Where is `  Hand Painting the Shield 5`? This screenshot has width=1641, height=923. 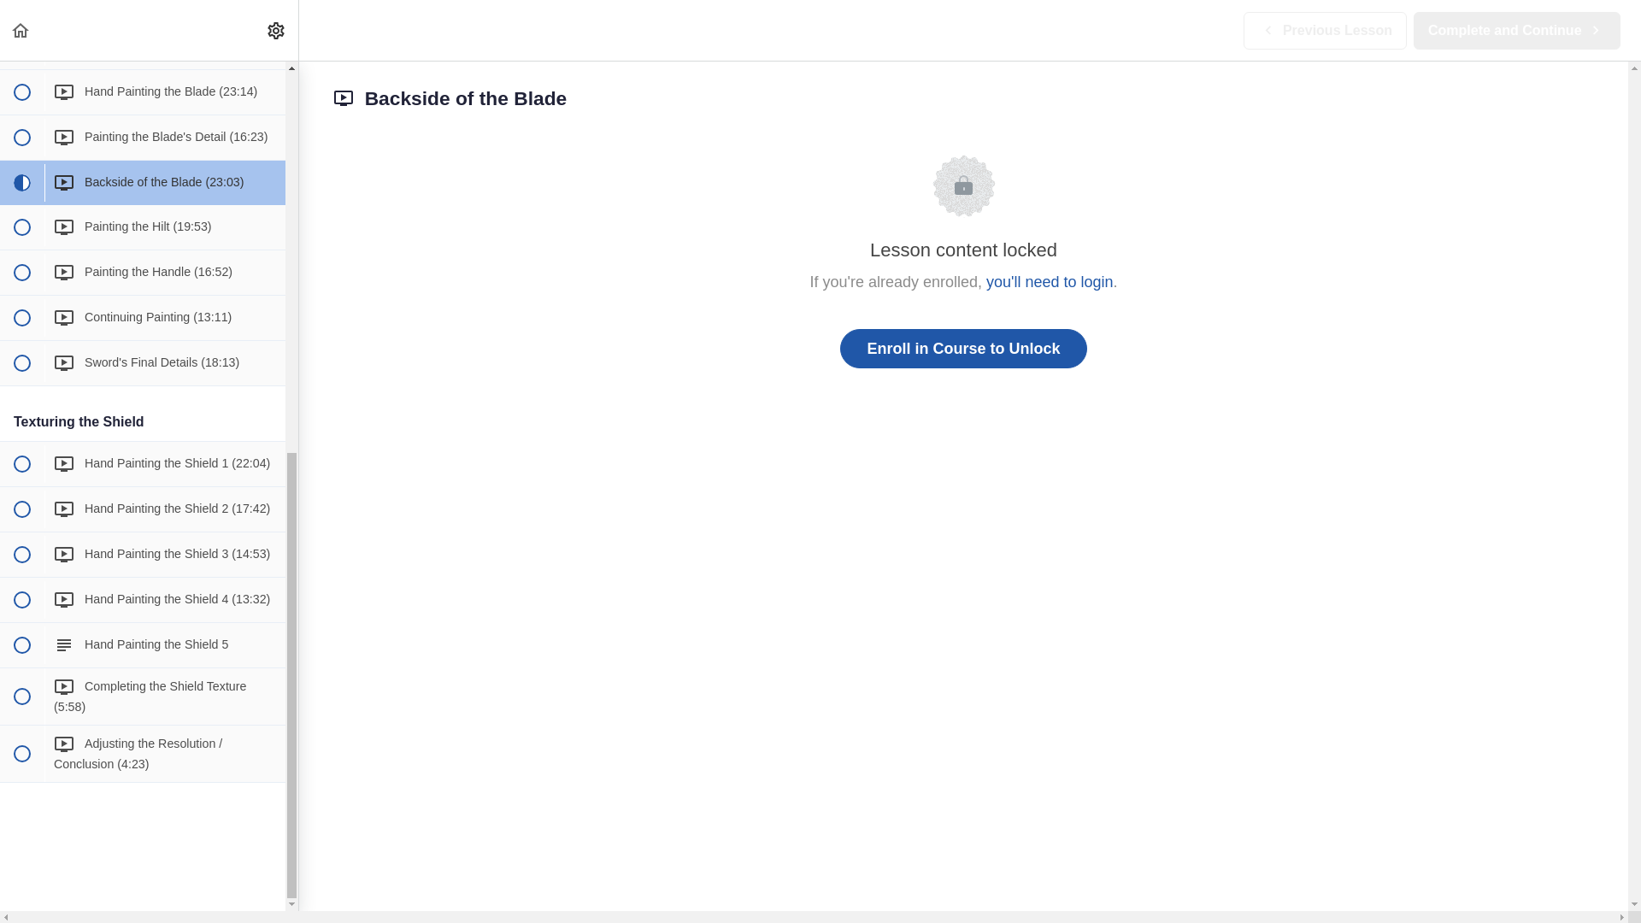
  Hand Painting the Shield 5 is located at coordinates (143, 645).